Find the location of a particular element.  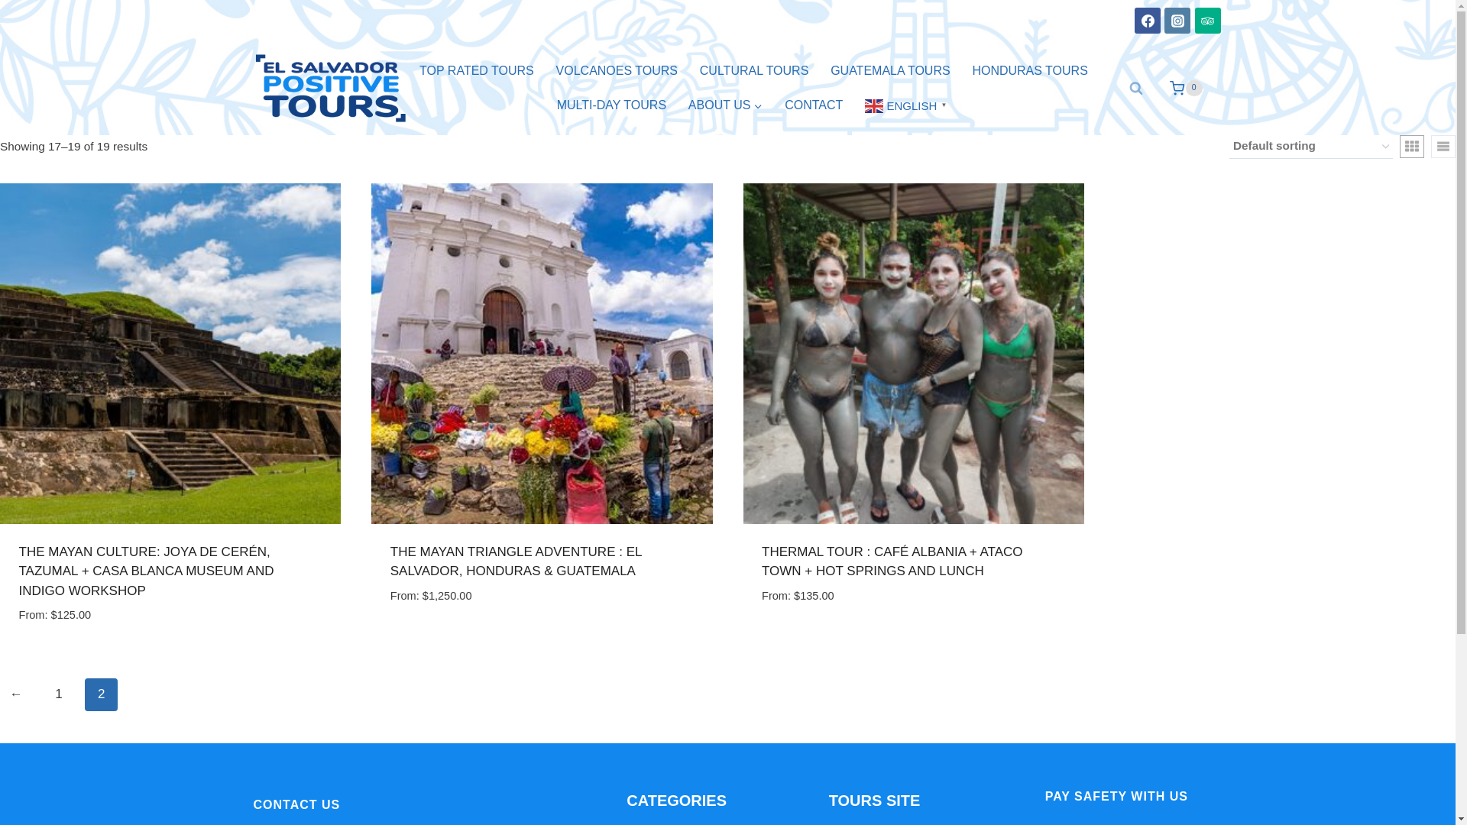

Grid View is located at coordinates (1412, 147).